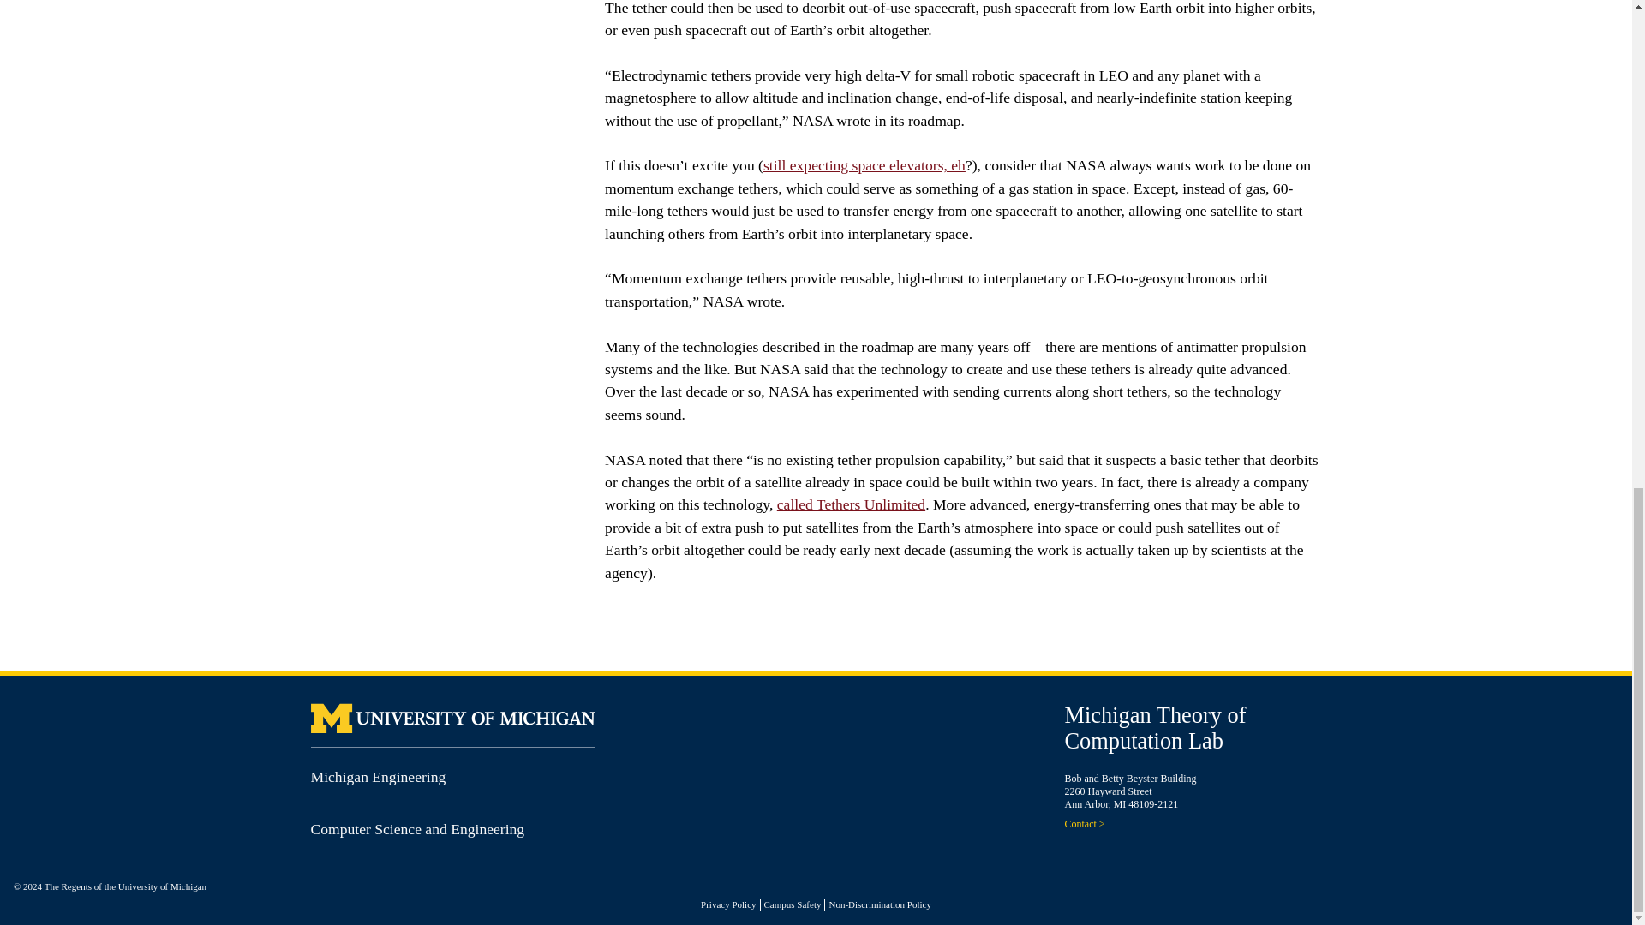 Image resolution: width=1645 pixels, height=925 pixels. Describe the element at coordinates (727, 904) in the screenshot. I see `Privacy Policy` at that location.